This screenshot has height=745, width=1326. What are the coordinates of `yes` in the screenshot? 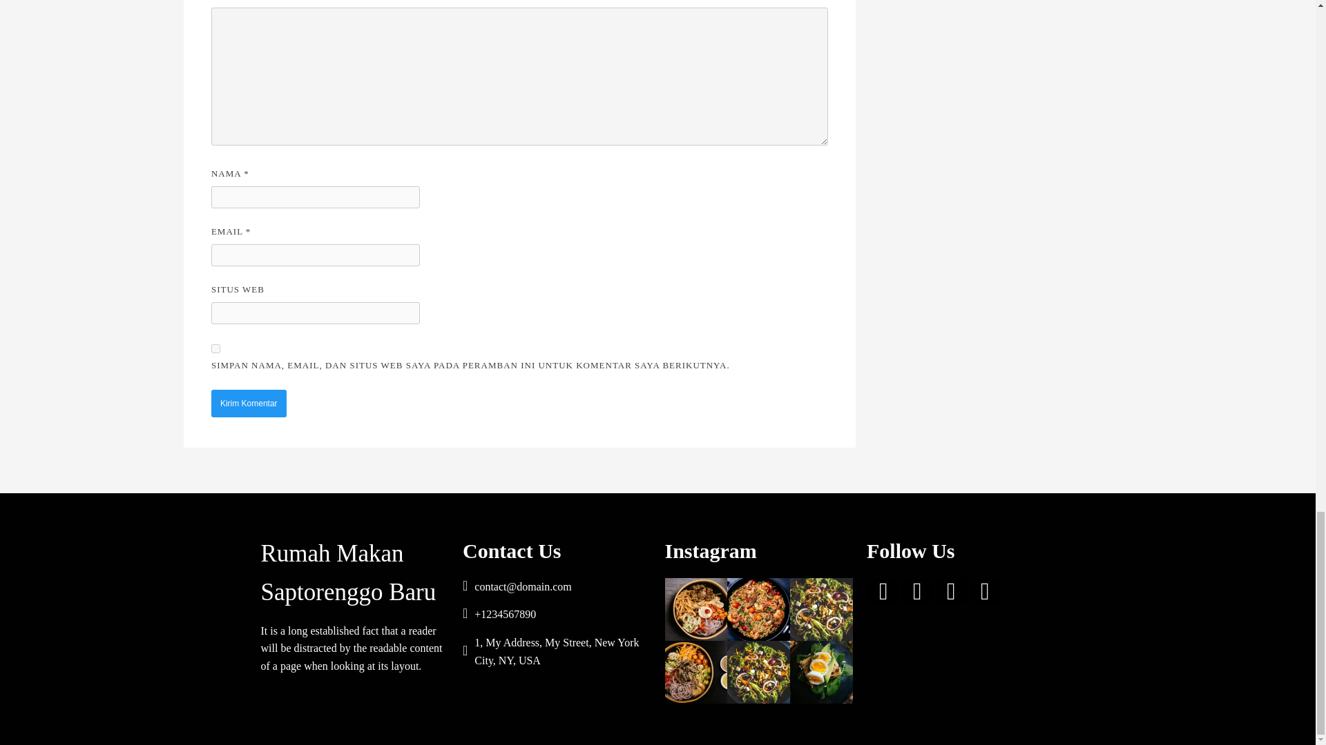 It's located at (215, 348).